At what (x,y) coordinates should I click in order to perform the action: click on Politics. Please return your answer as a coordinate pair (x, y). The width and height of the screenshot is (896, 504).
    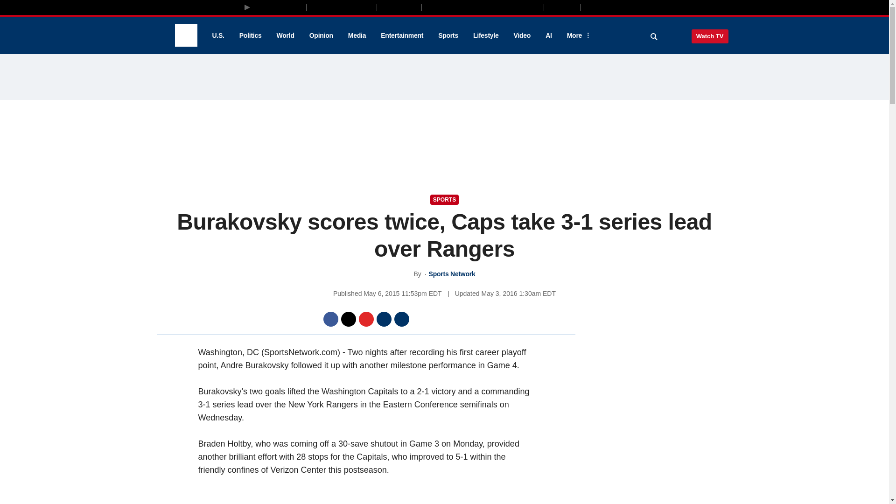
    Looking at the image, I should click on (251, 35).